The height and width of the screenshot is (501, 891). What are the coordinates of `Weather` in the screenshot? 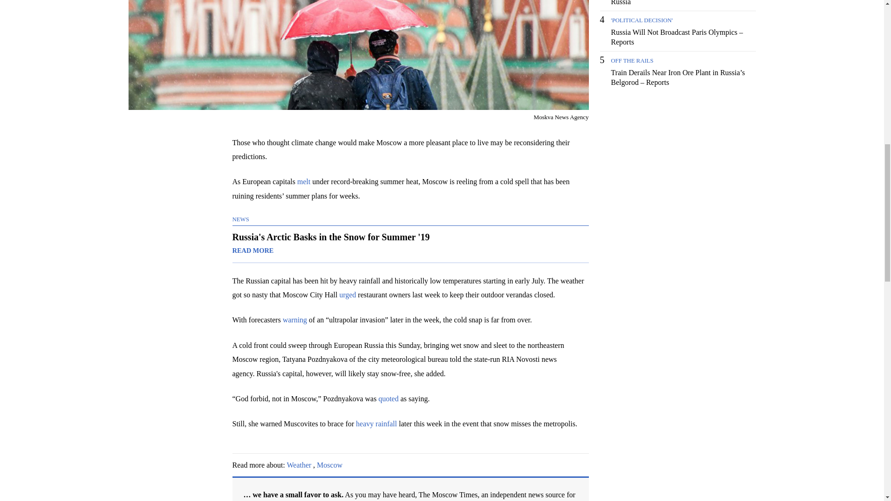 It's located at (299, 465).